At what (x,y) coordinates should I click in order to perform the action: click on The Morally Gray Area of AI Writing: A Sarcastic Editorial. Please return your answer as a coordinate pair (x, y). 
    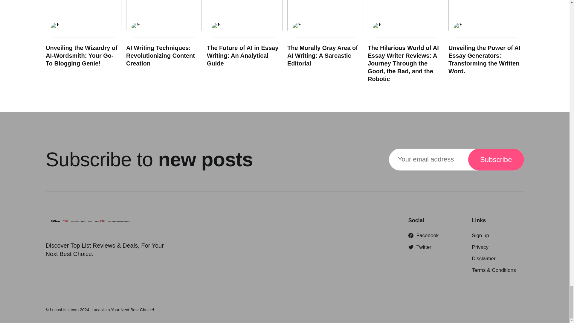
    Looking at the image, I should click on (322, 56).